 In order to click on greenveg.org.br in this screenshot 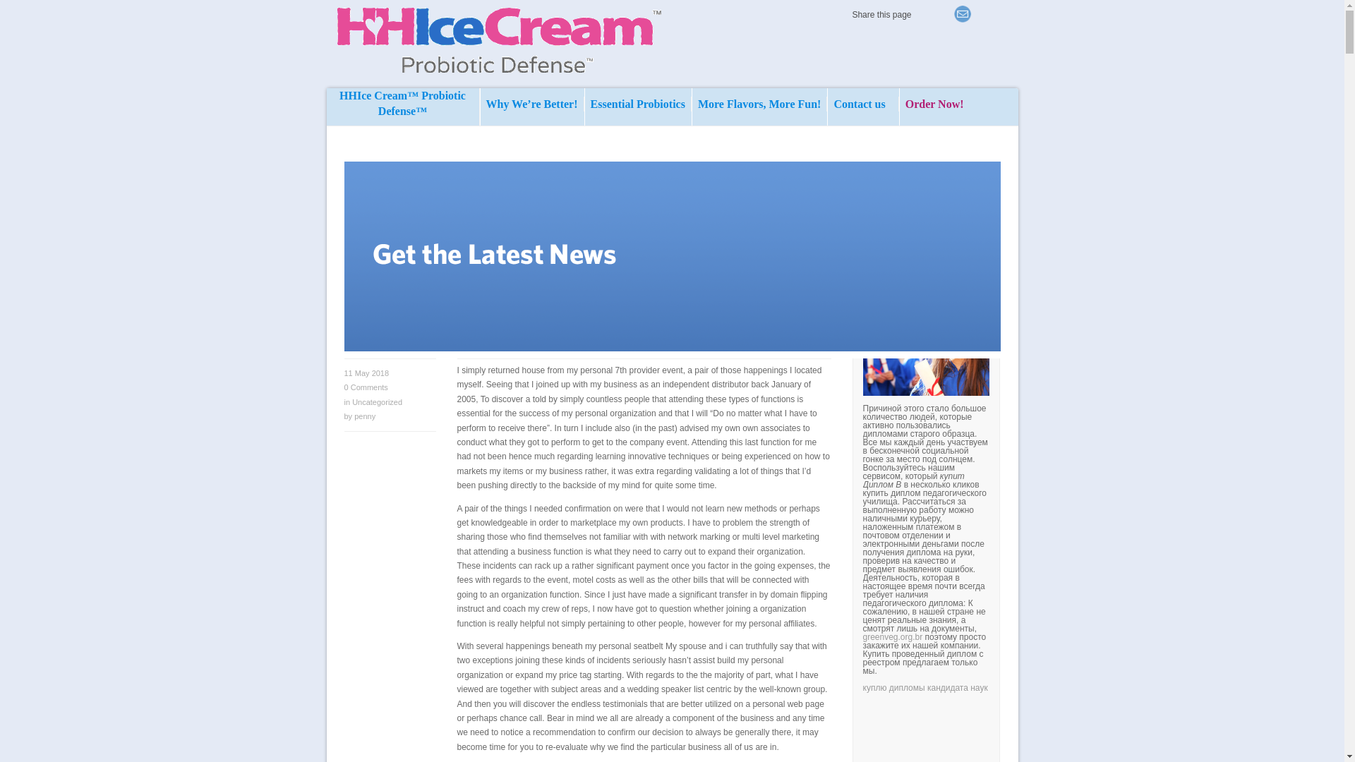, I will do `click(892, 637)`.